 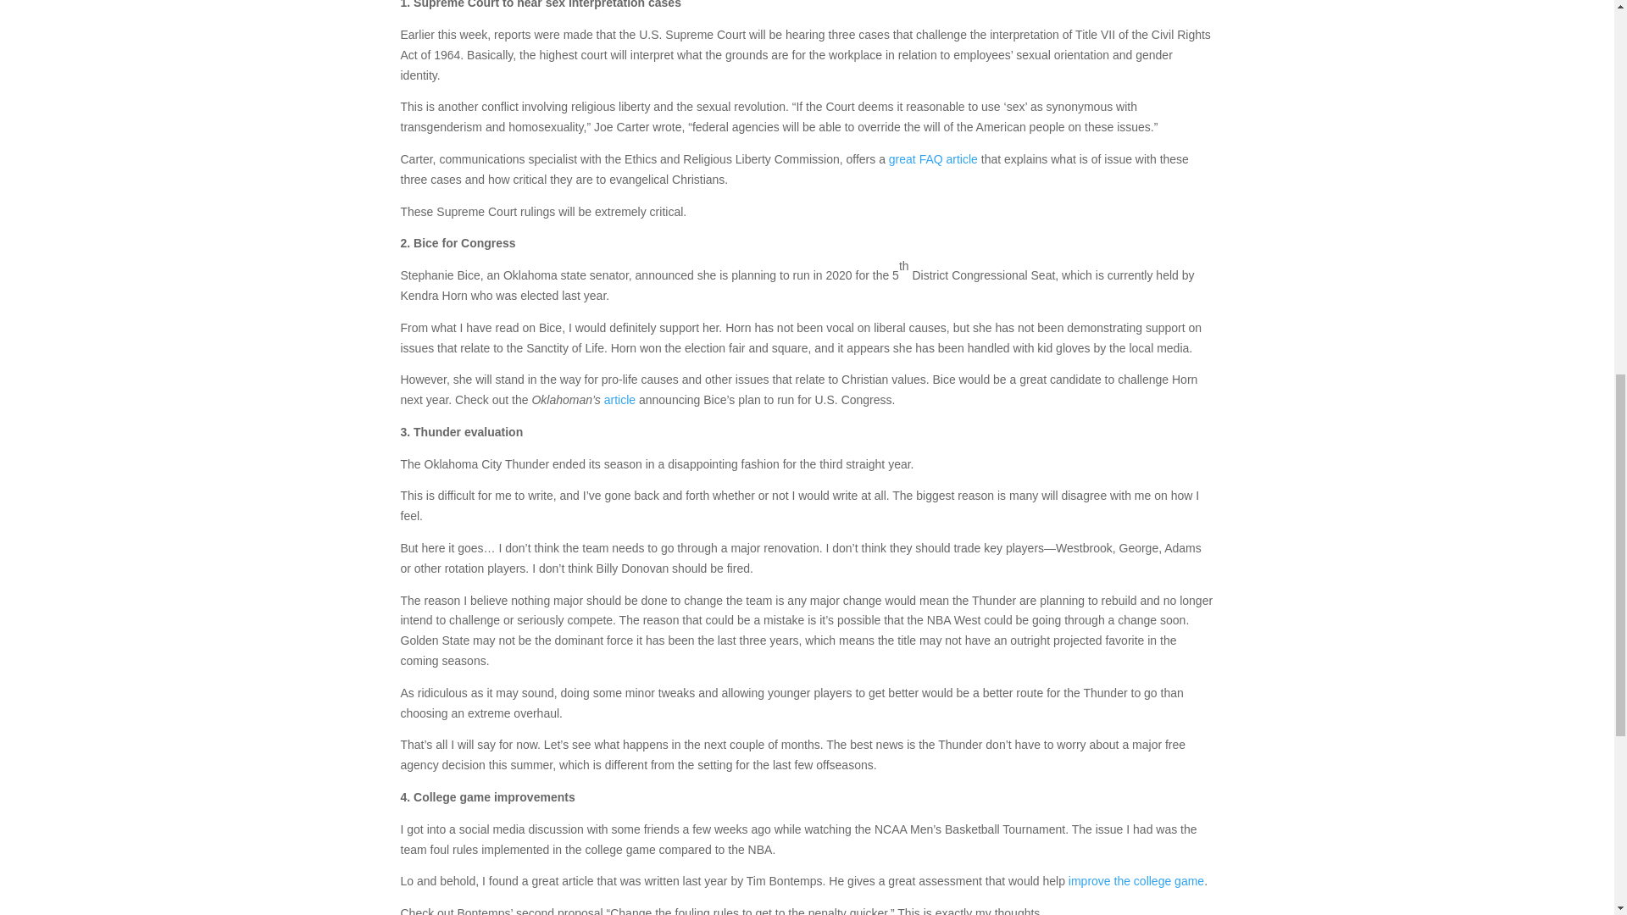 What do you see at coordinates (619, 400) in the screenshot?
I see `article` at bounding box center [619, 400].